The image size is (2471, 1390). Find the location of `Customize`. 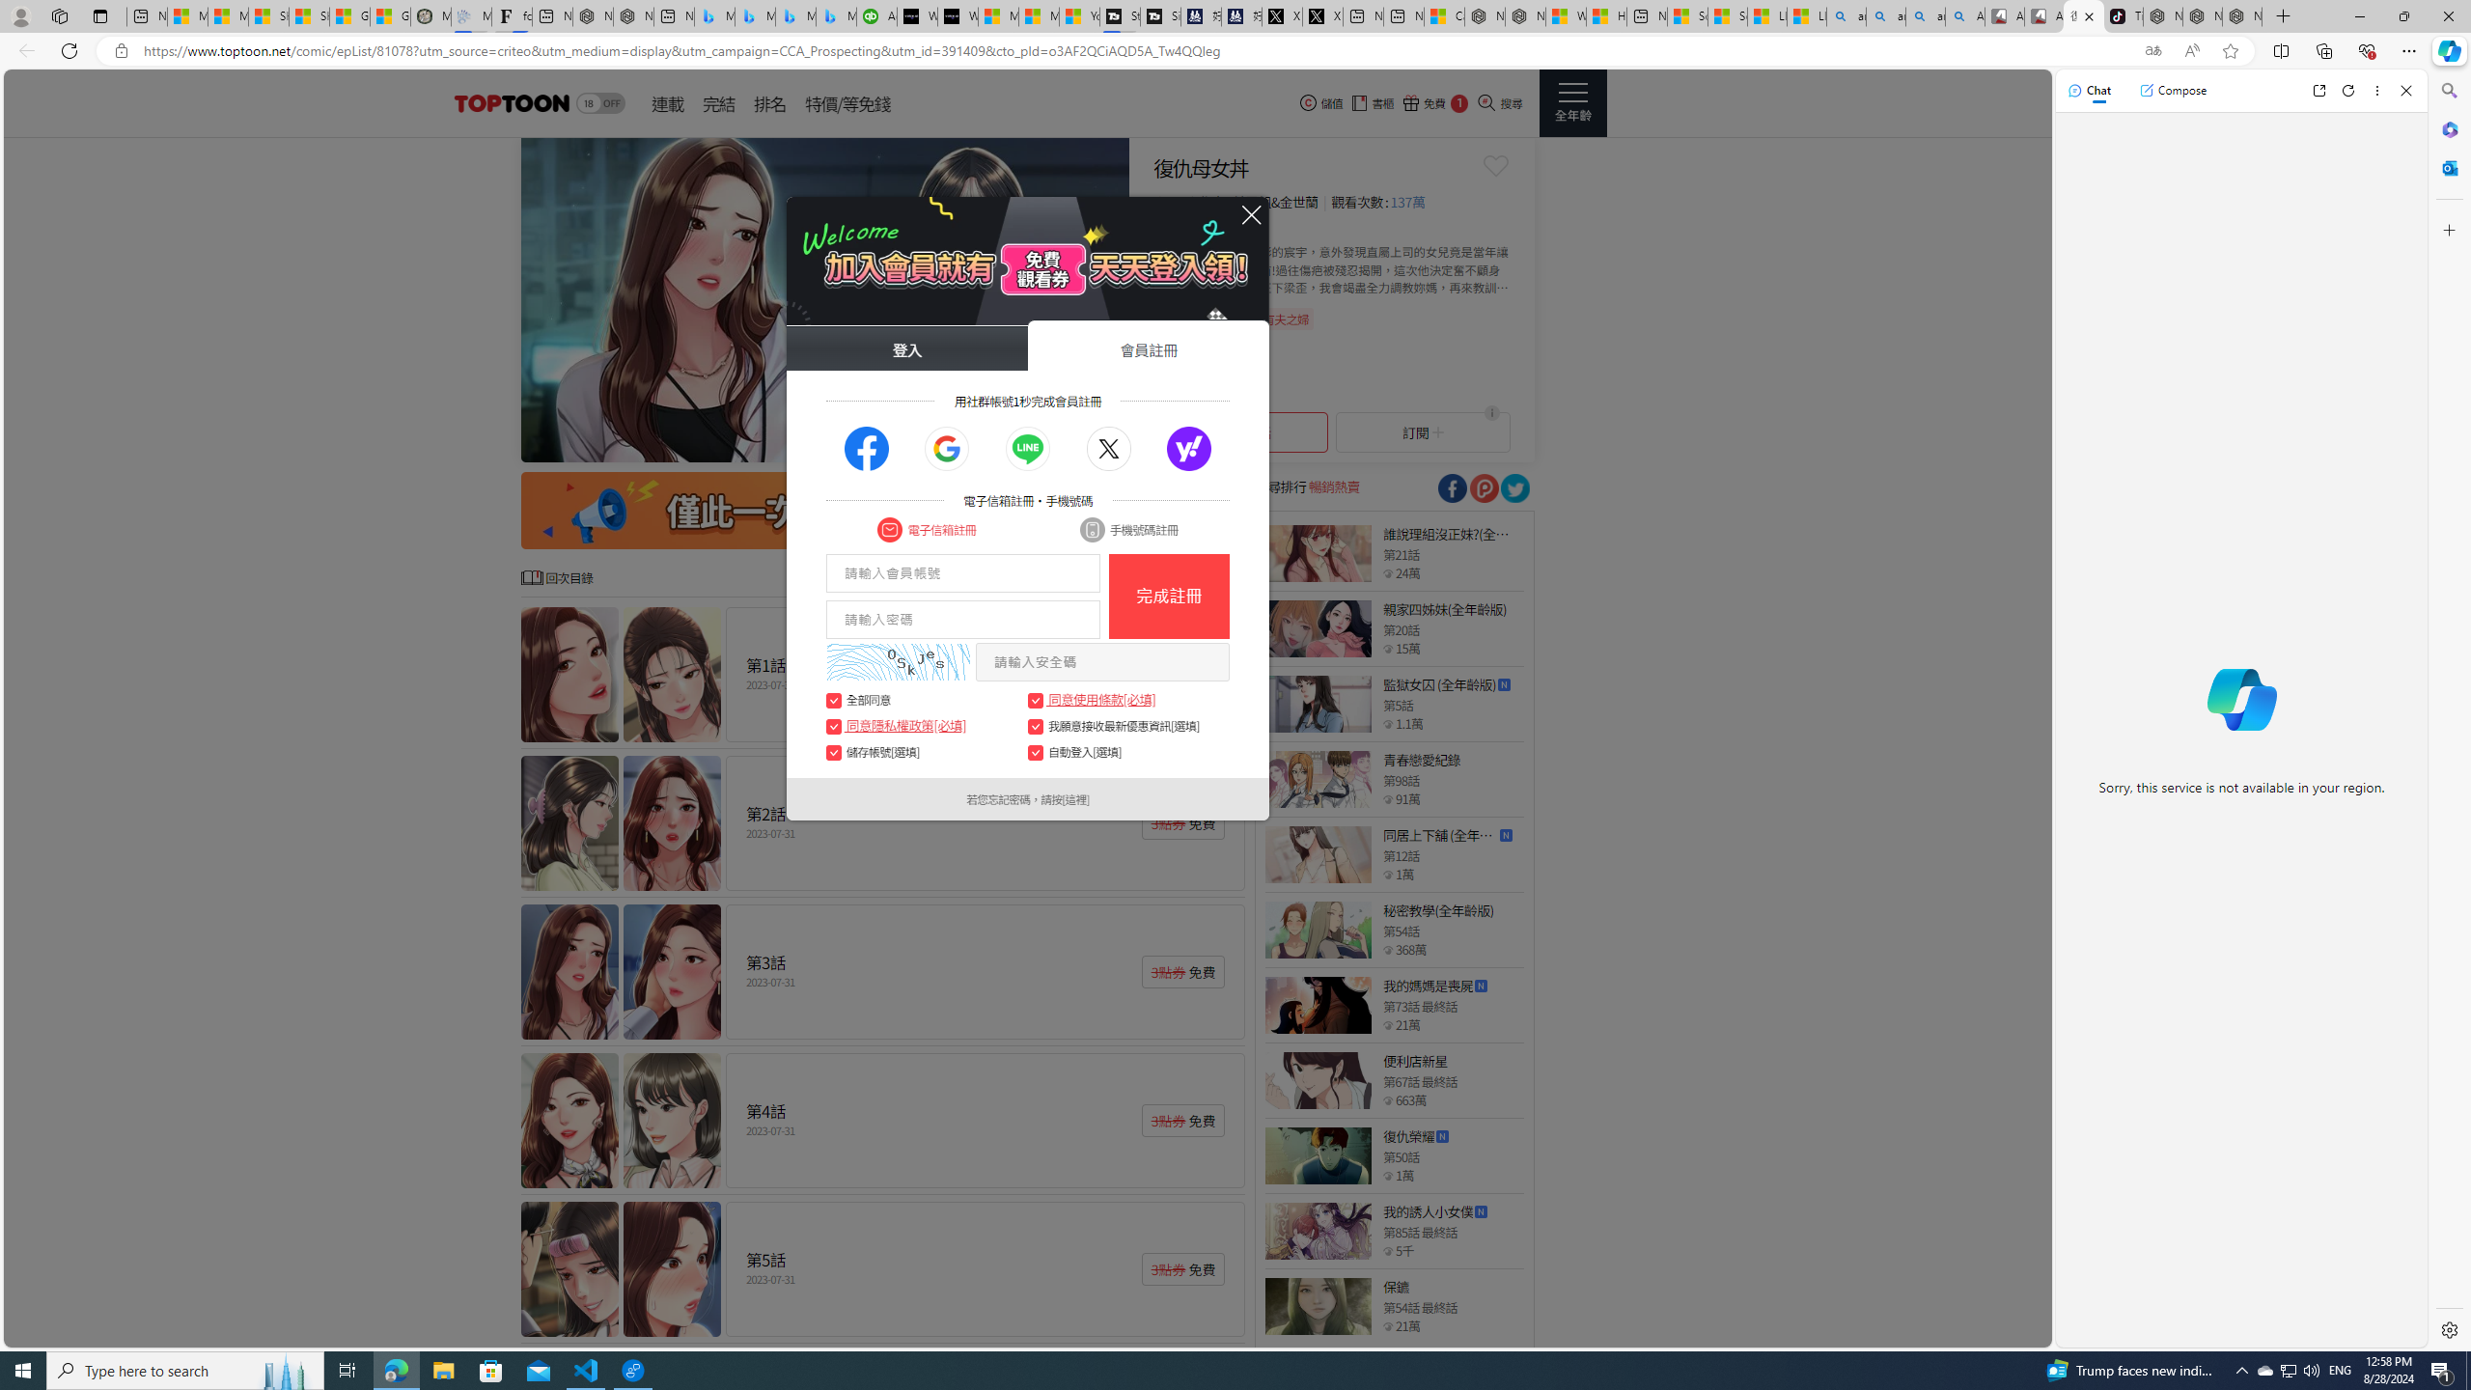

Customize is located at coordinates (2448, 230).